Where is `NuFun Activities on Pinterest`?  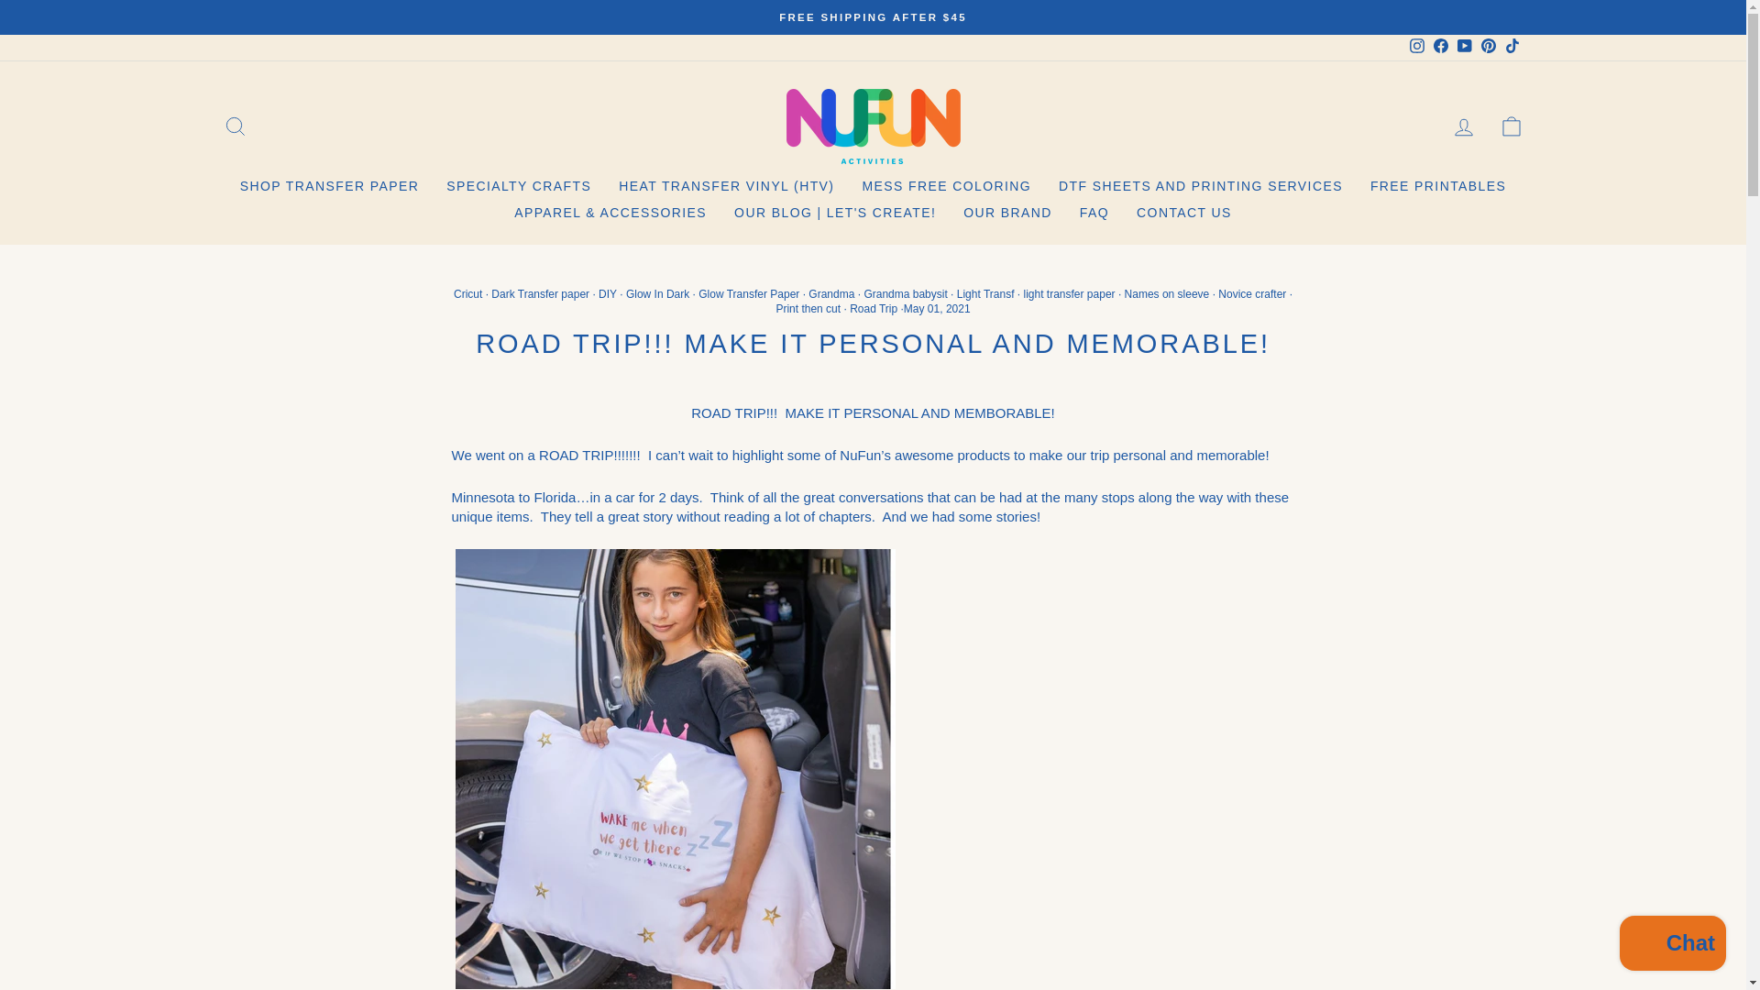 NuFun Activities on Pinterest is located at coordinates (1487, 47).